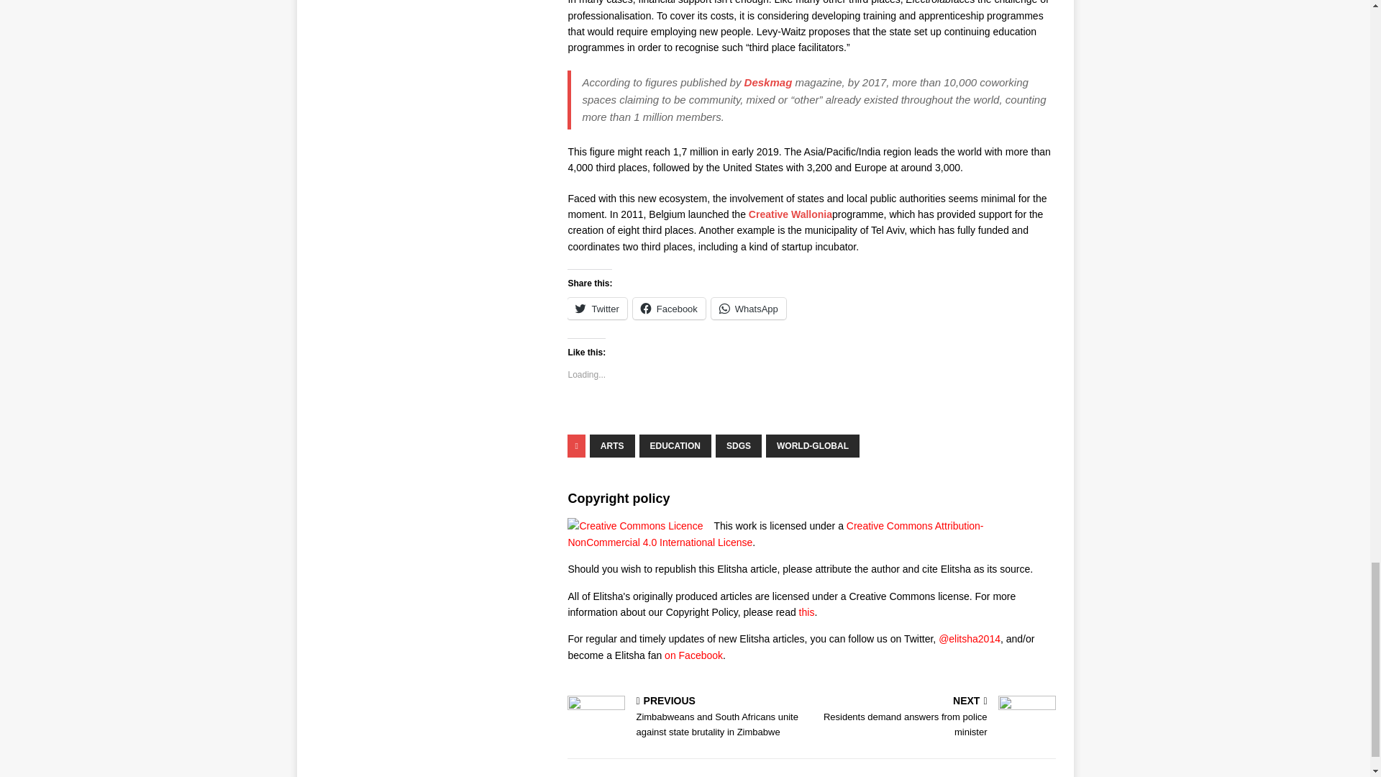 This screenshot has width=1381, height=777. Describe the element at coordinates (597, 308) in the screenshot. I see `Twitter` at that location.